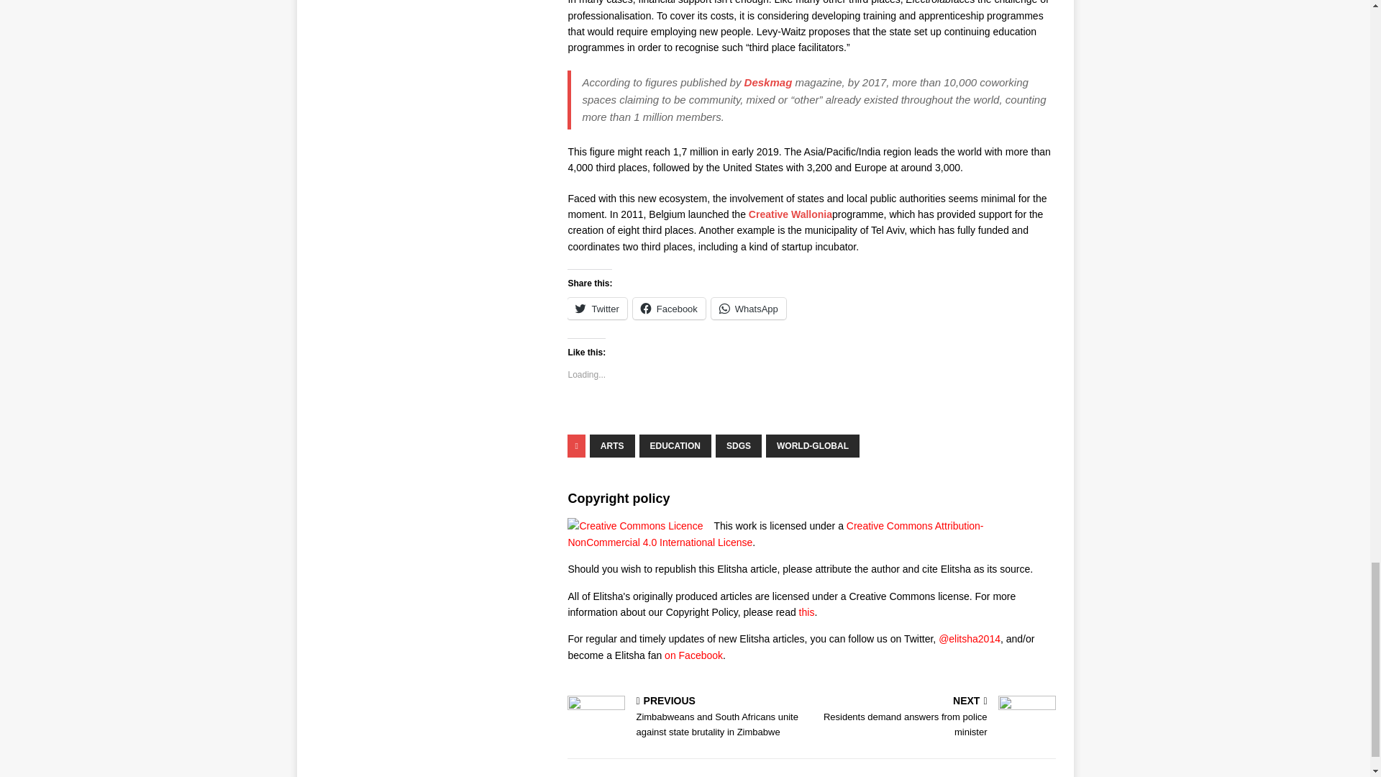 This screenshot has width=1381, height=777. Describe the element at coordinates (597, 308) in the screenshot. I see `Twitter` at that location.